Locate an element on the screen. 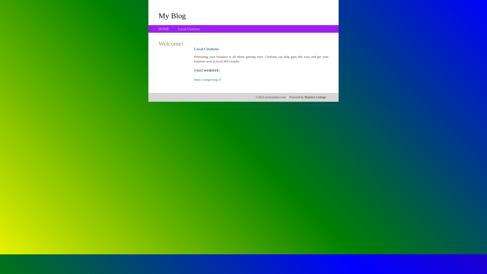  Local Citations is located at coordinates (189, 29).